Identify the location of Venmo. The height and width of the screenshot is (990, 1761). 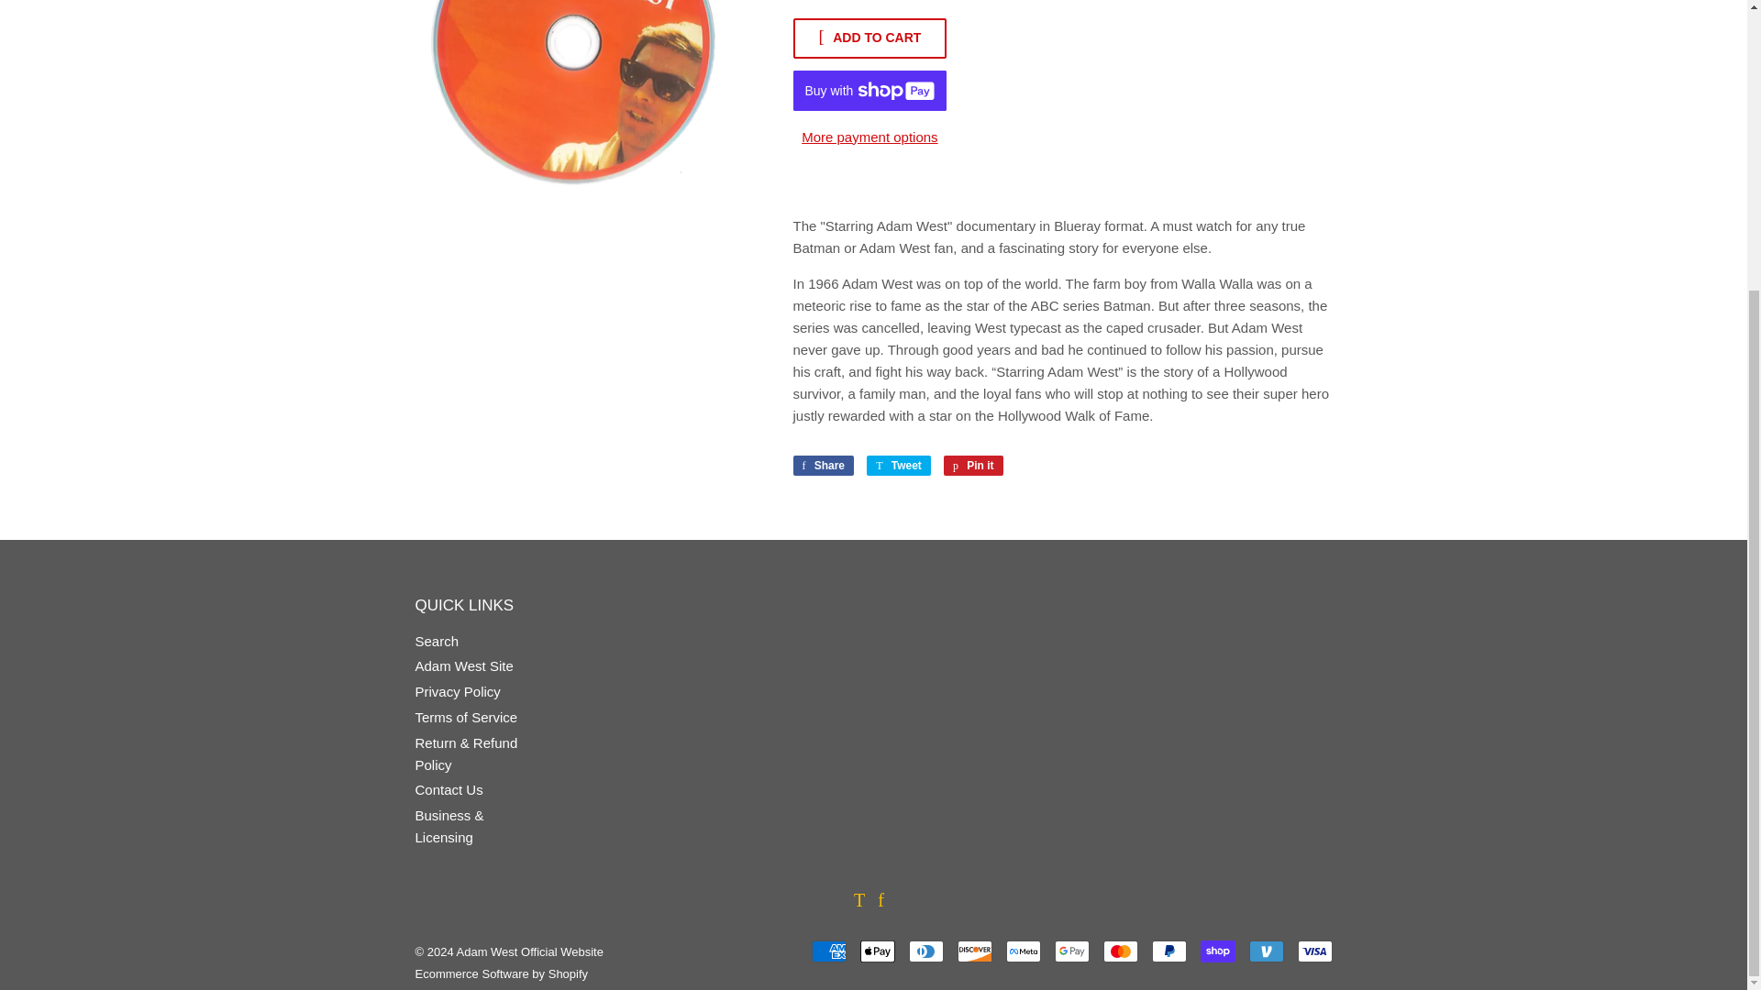
(1266, 951).